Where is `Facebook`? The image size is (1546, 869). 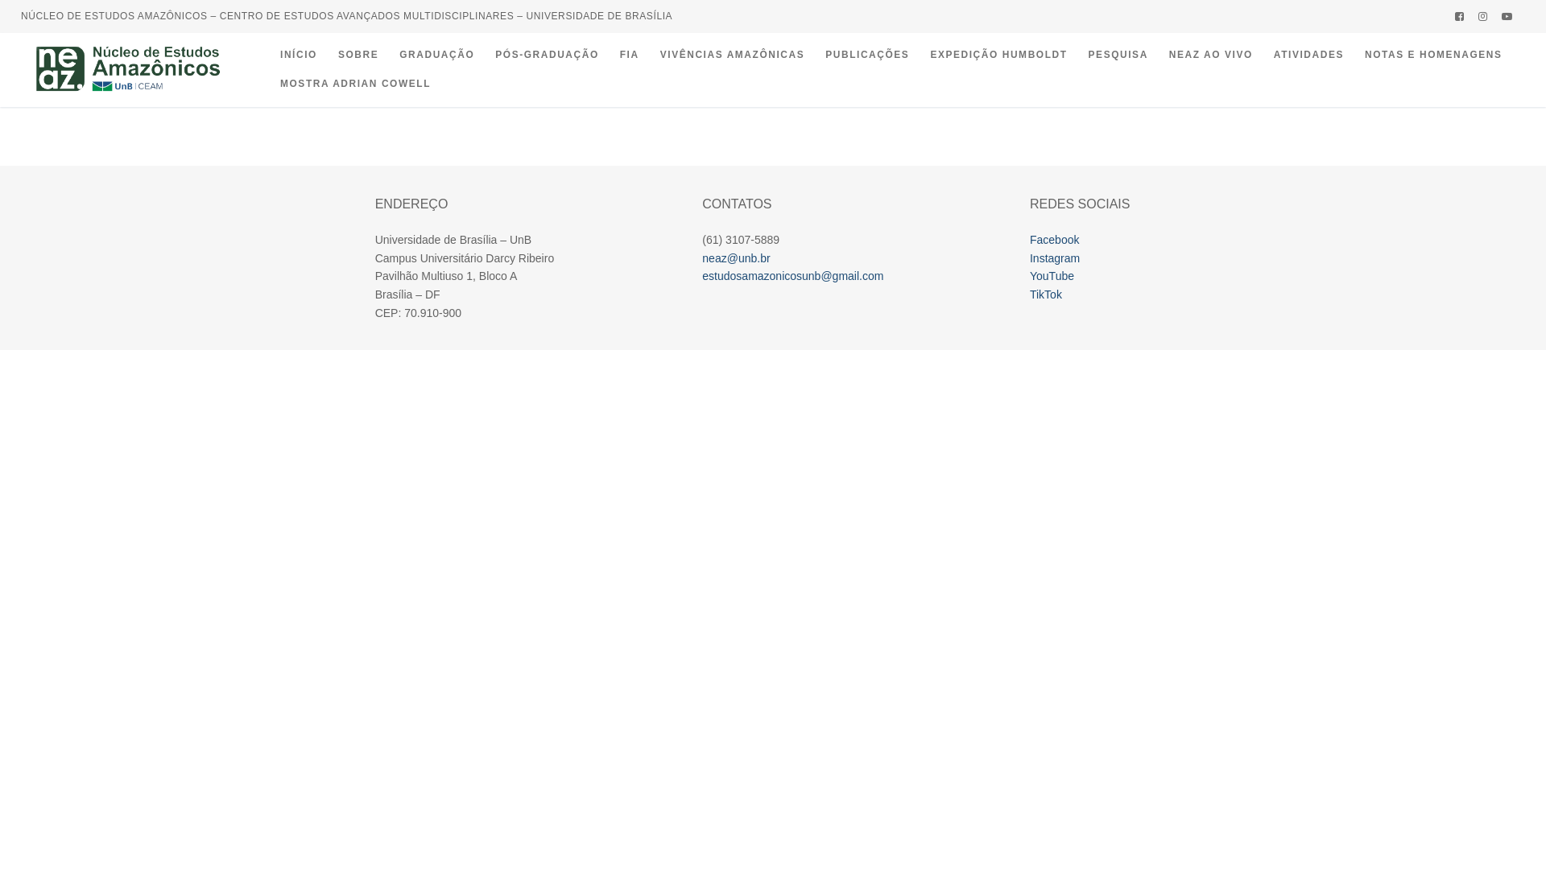 Facebook is located at coordinates (1459, 16).